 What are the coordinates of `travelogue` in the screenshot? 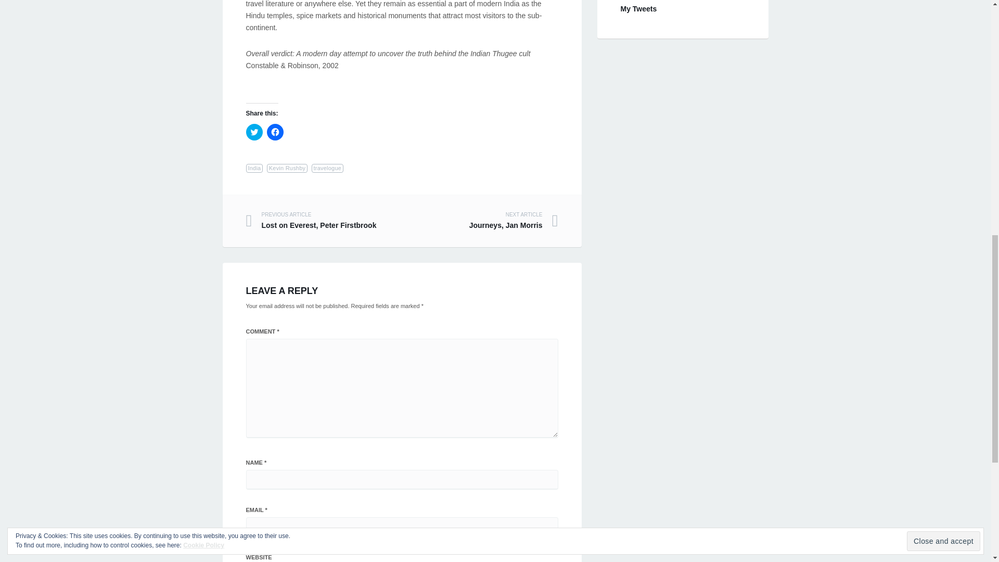 It's located at (324, 221).